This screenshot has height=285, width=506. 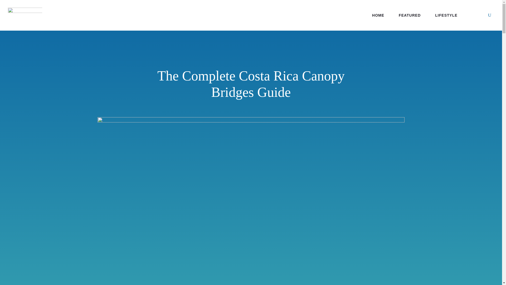 What do you see at coordinates (446, 15) in the screenshot?
I see `LIFESTYLE` at bounding box center [446, 15].